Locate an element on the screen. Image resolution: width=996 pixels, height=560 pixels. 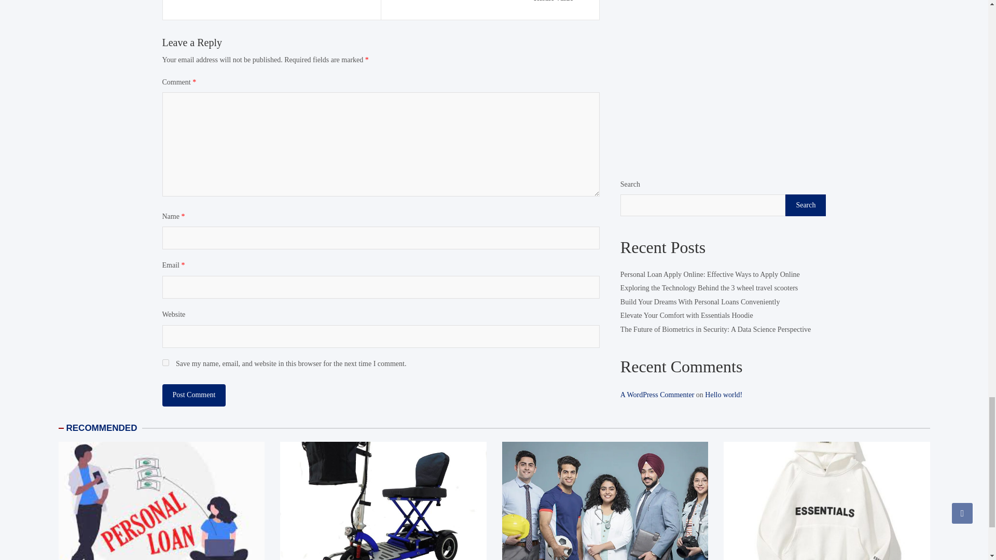
RECOMMENDED is located at coordinates (102, 428).